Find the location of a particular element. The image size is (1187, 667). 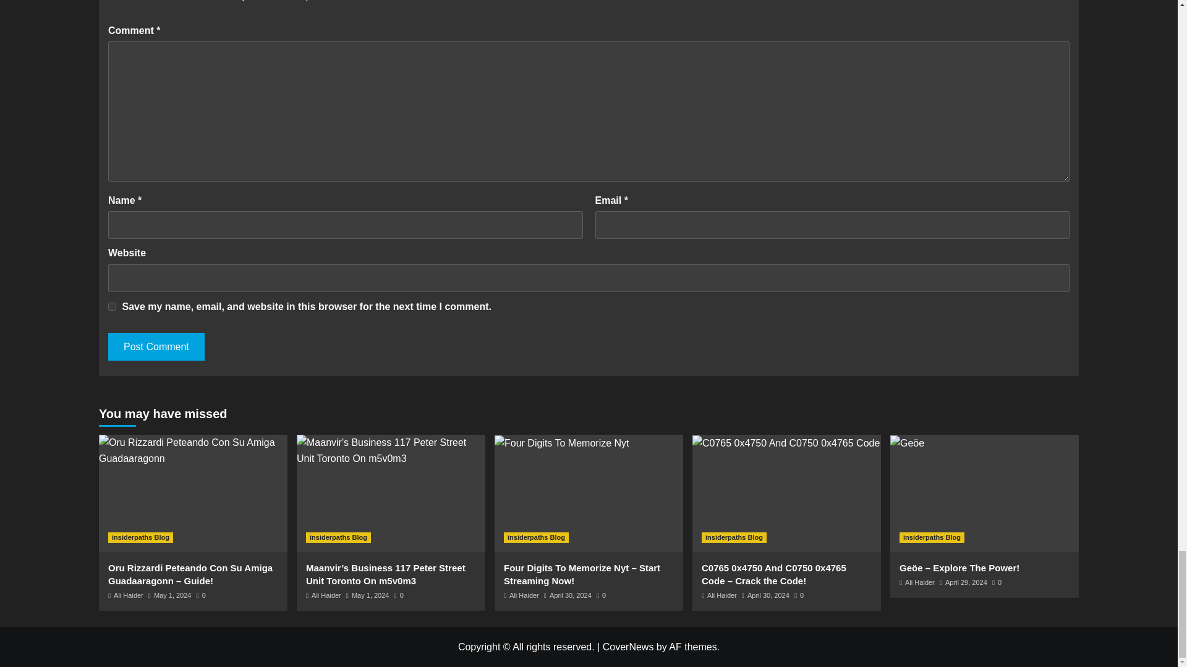

yes is located at coordinates (112, 306).